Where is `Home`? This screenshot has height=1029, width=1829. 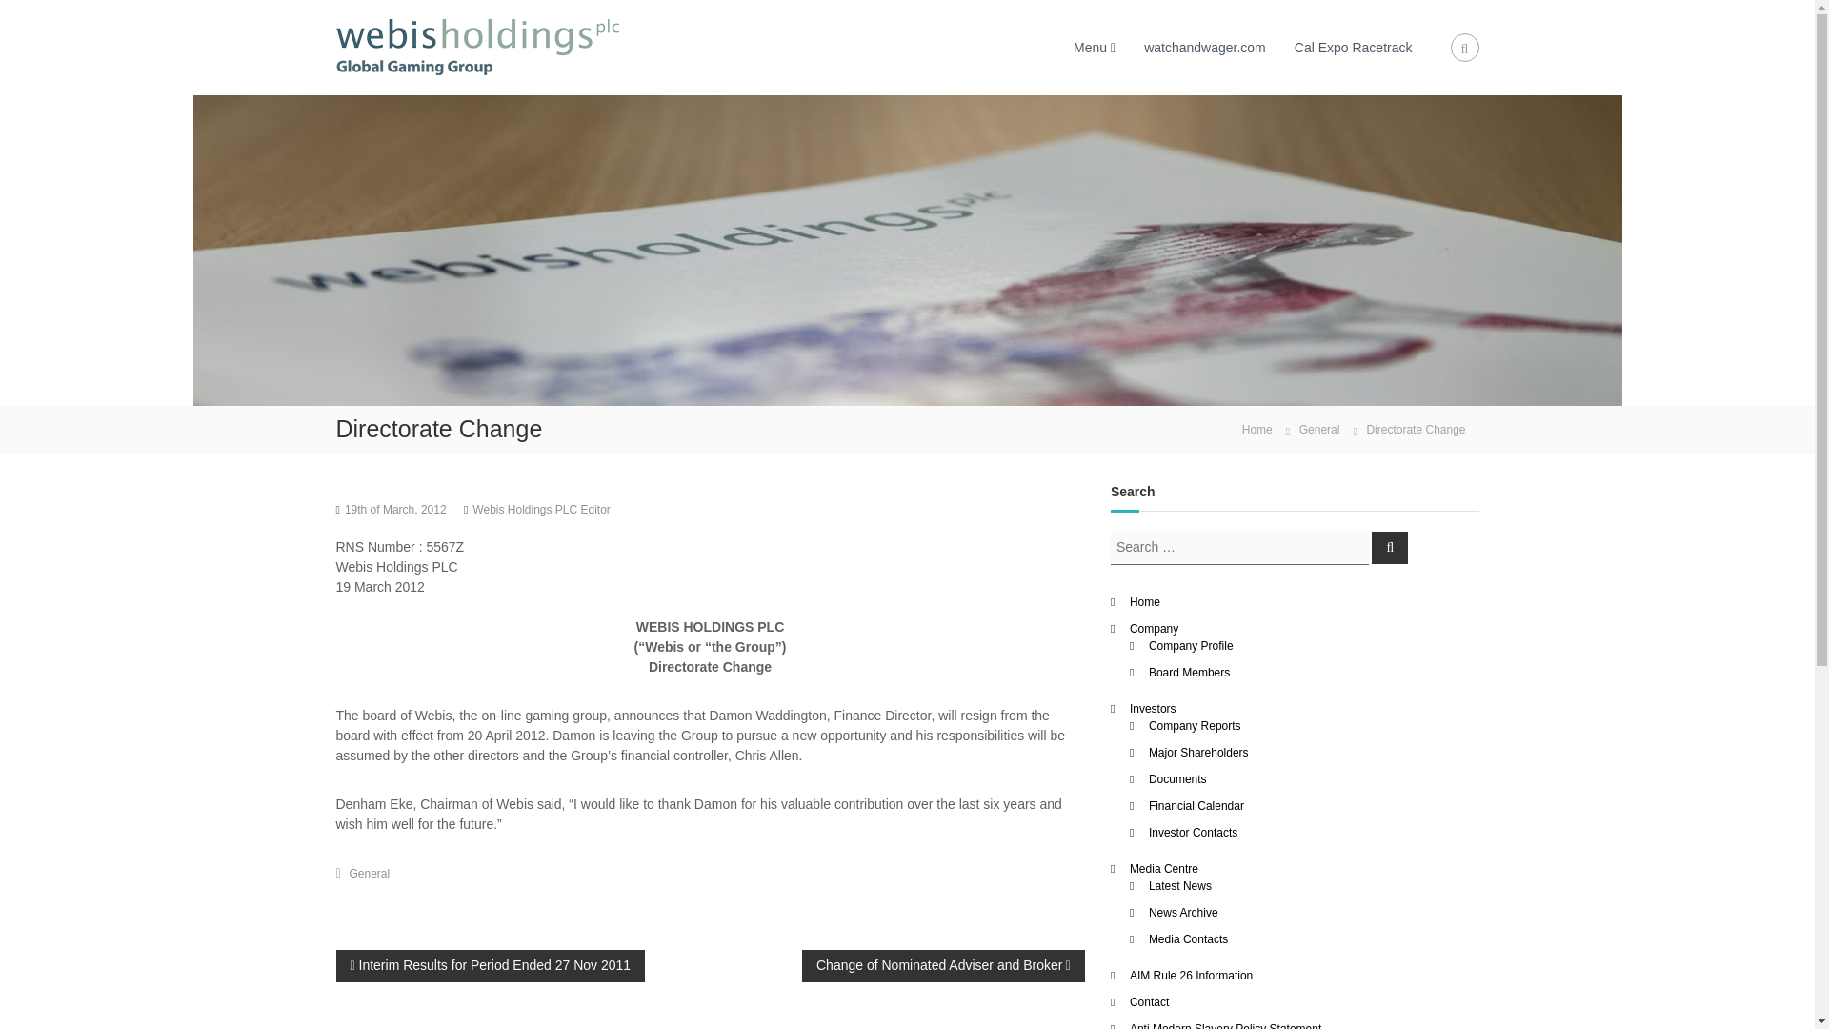
Home is located at coordinates (1257, 428).